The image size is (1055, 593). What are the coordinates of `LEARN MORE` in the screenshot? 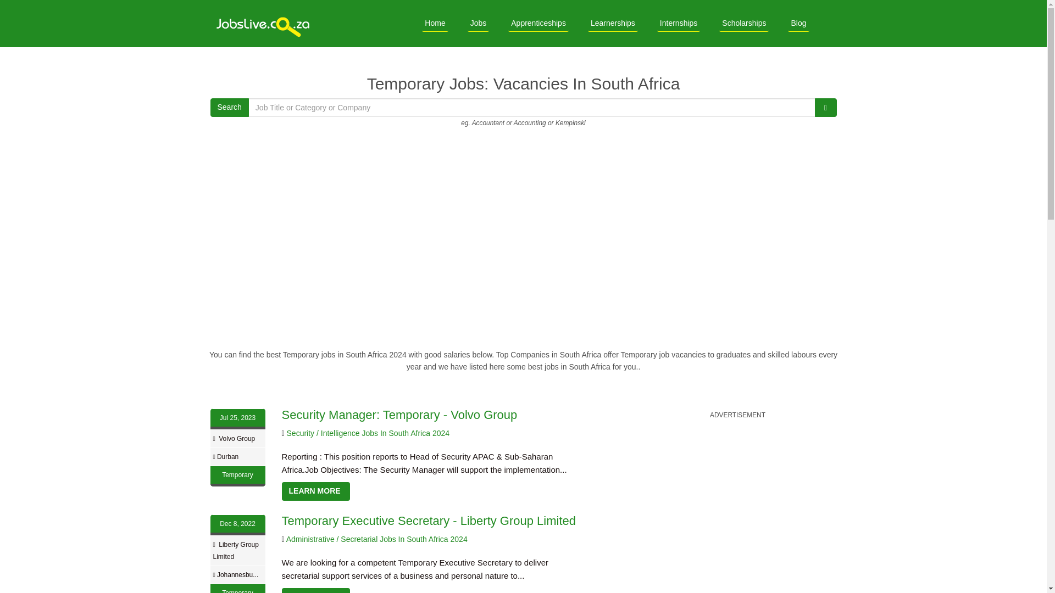 It's located at (315, 591).